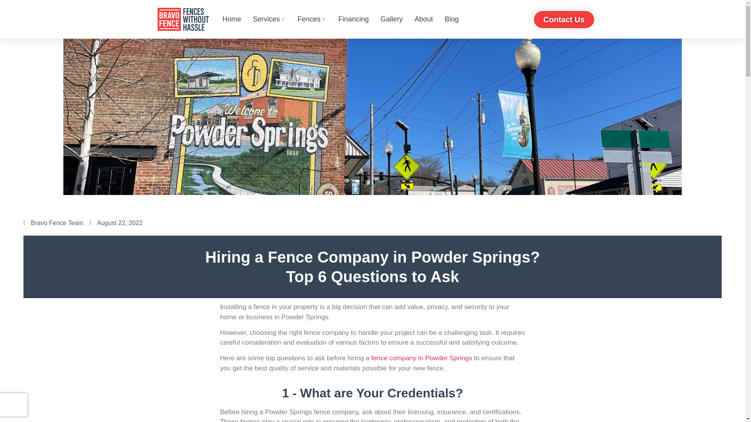 This screenshot has width=751, height=422. Describe the element at coordinates (564, 20) in the screenshot. I see `Contact Us` at that location.